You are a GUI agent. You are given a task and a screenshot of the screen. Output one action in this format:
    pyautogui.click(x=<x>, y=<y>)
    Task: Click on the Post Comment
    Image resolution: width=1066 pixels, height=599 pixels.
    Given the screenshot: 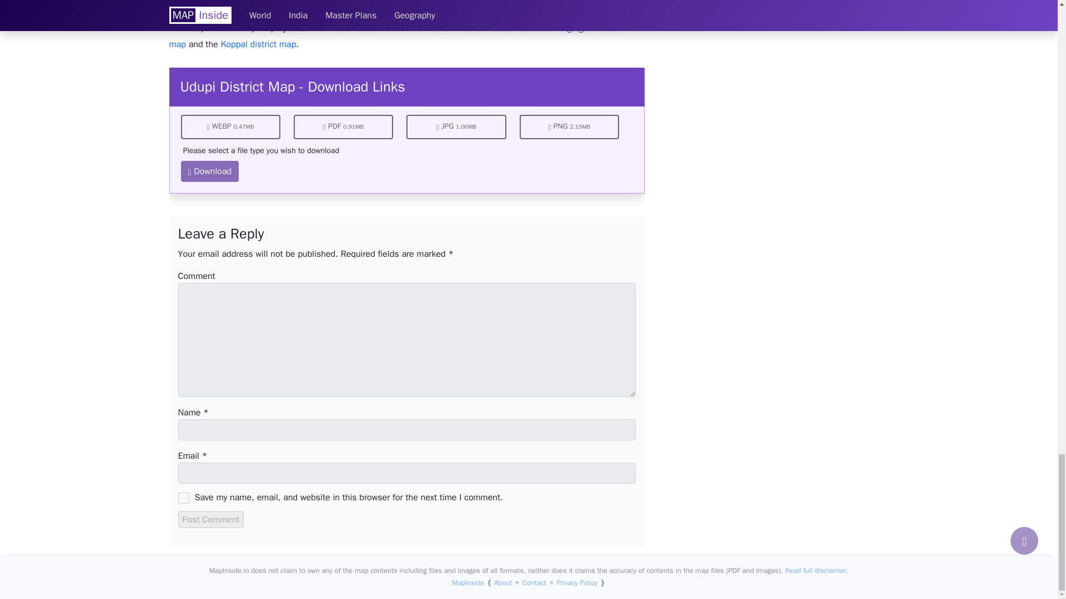 What is the action you would take?
    pyautogui.click(x=211, y=519)
    